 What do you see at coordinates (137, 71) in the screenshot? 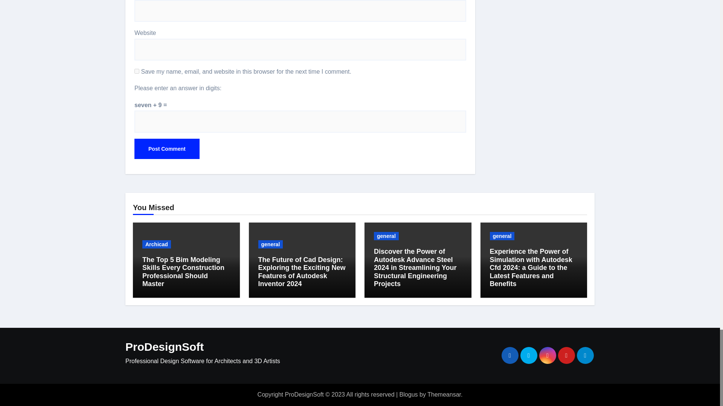
I see `yes` at bounding box center [137, 71].